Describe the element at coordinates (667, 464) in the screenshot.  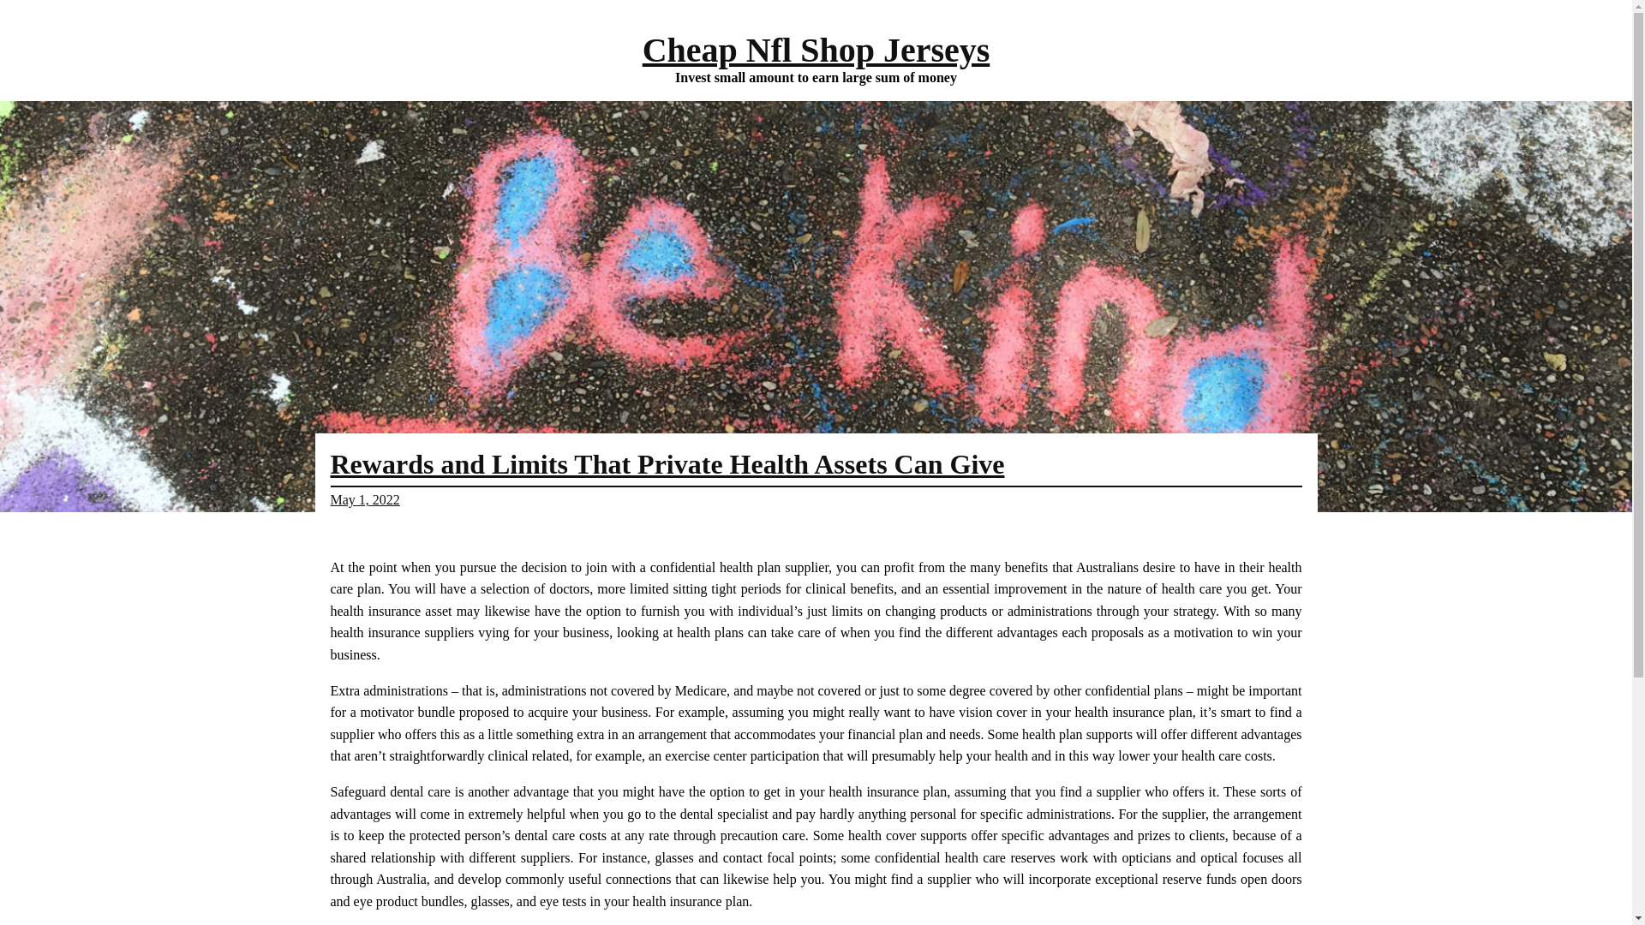
I see `Rewards and Limits That Private Health Assets Can Give` at that location.